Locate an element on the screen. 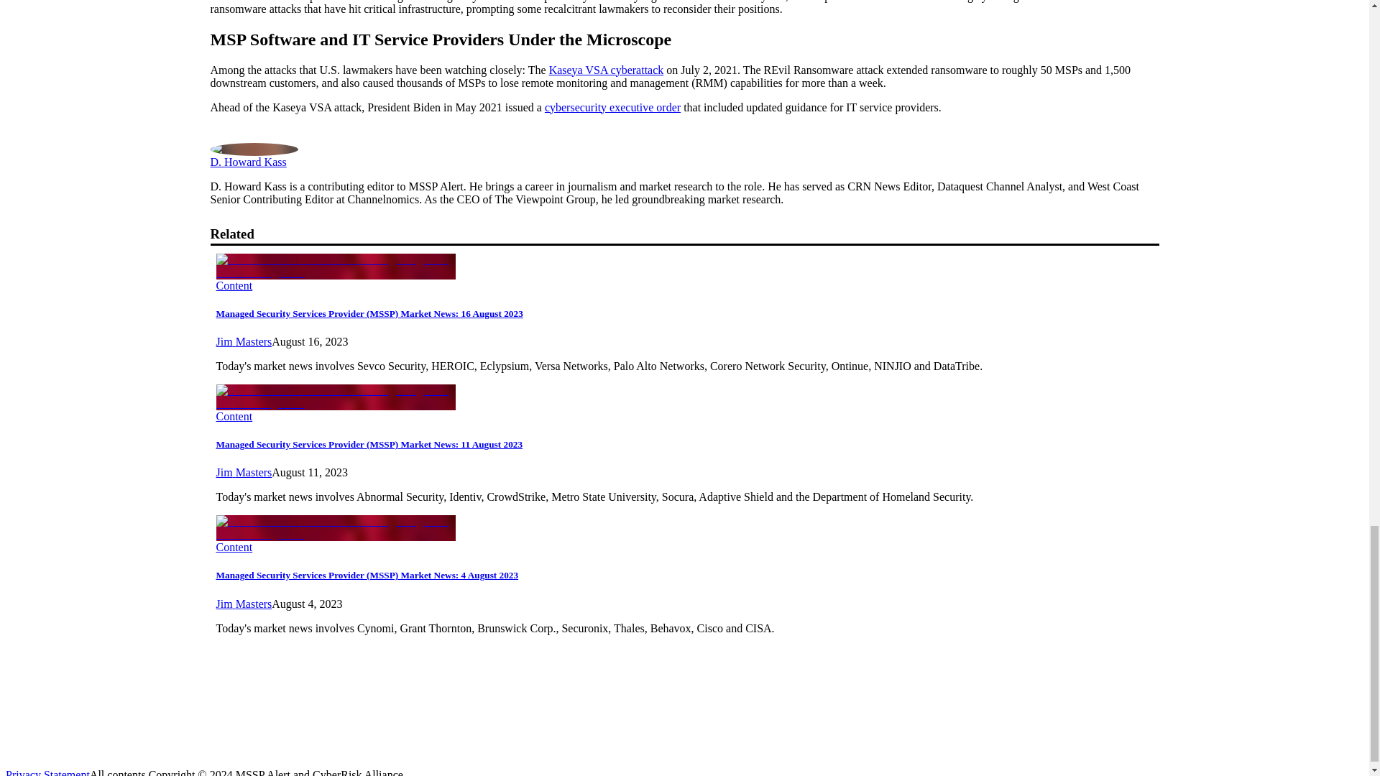 The height and width of the screenshot is (776, 1380). Content is located at coordinates (234, 285).